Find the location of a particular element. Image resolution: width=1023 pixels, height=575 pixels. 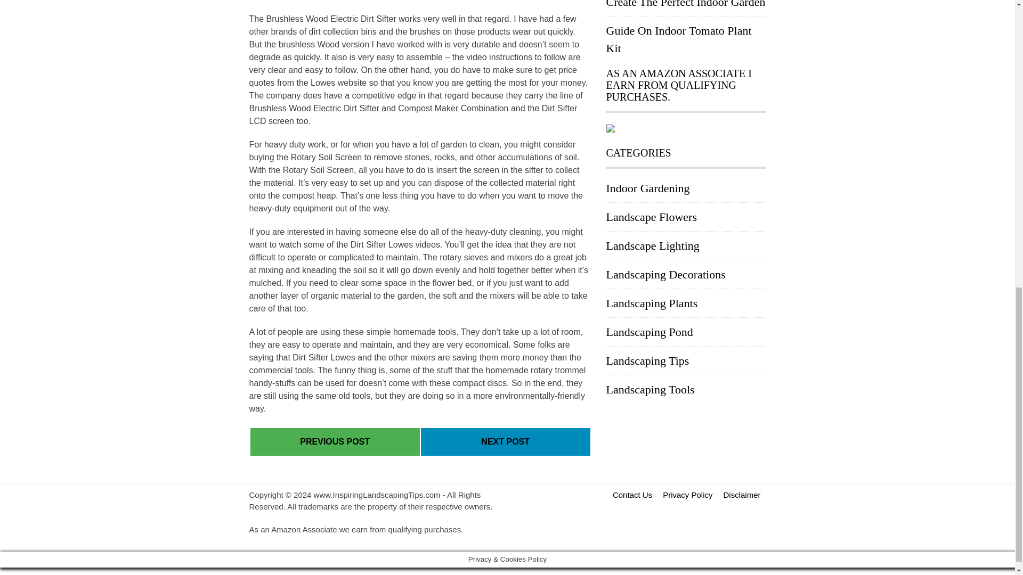

Contact Us is located at coordinates (632, 495).